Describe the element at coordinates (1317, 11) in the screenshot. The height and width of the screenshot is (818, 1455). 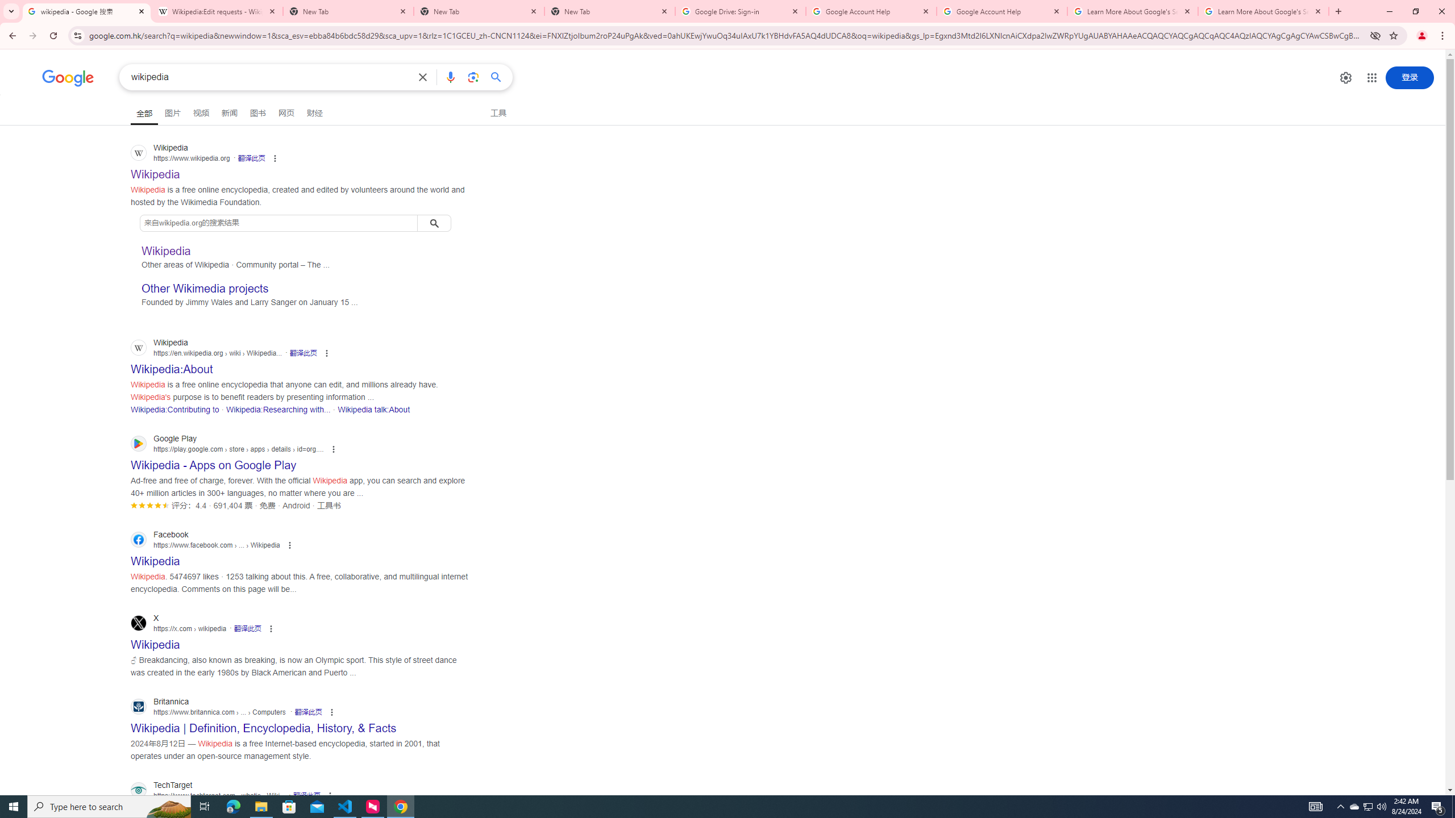
I see `Close` at that location.